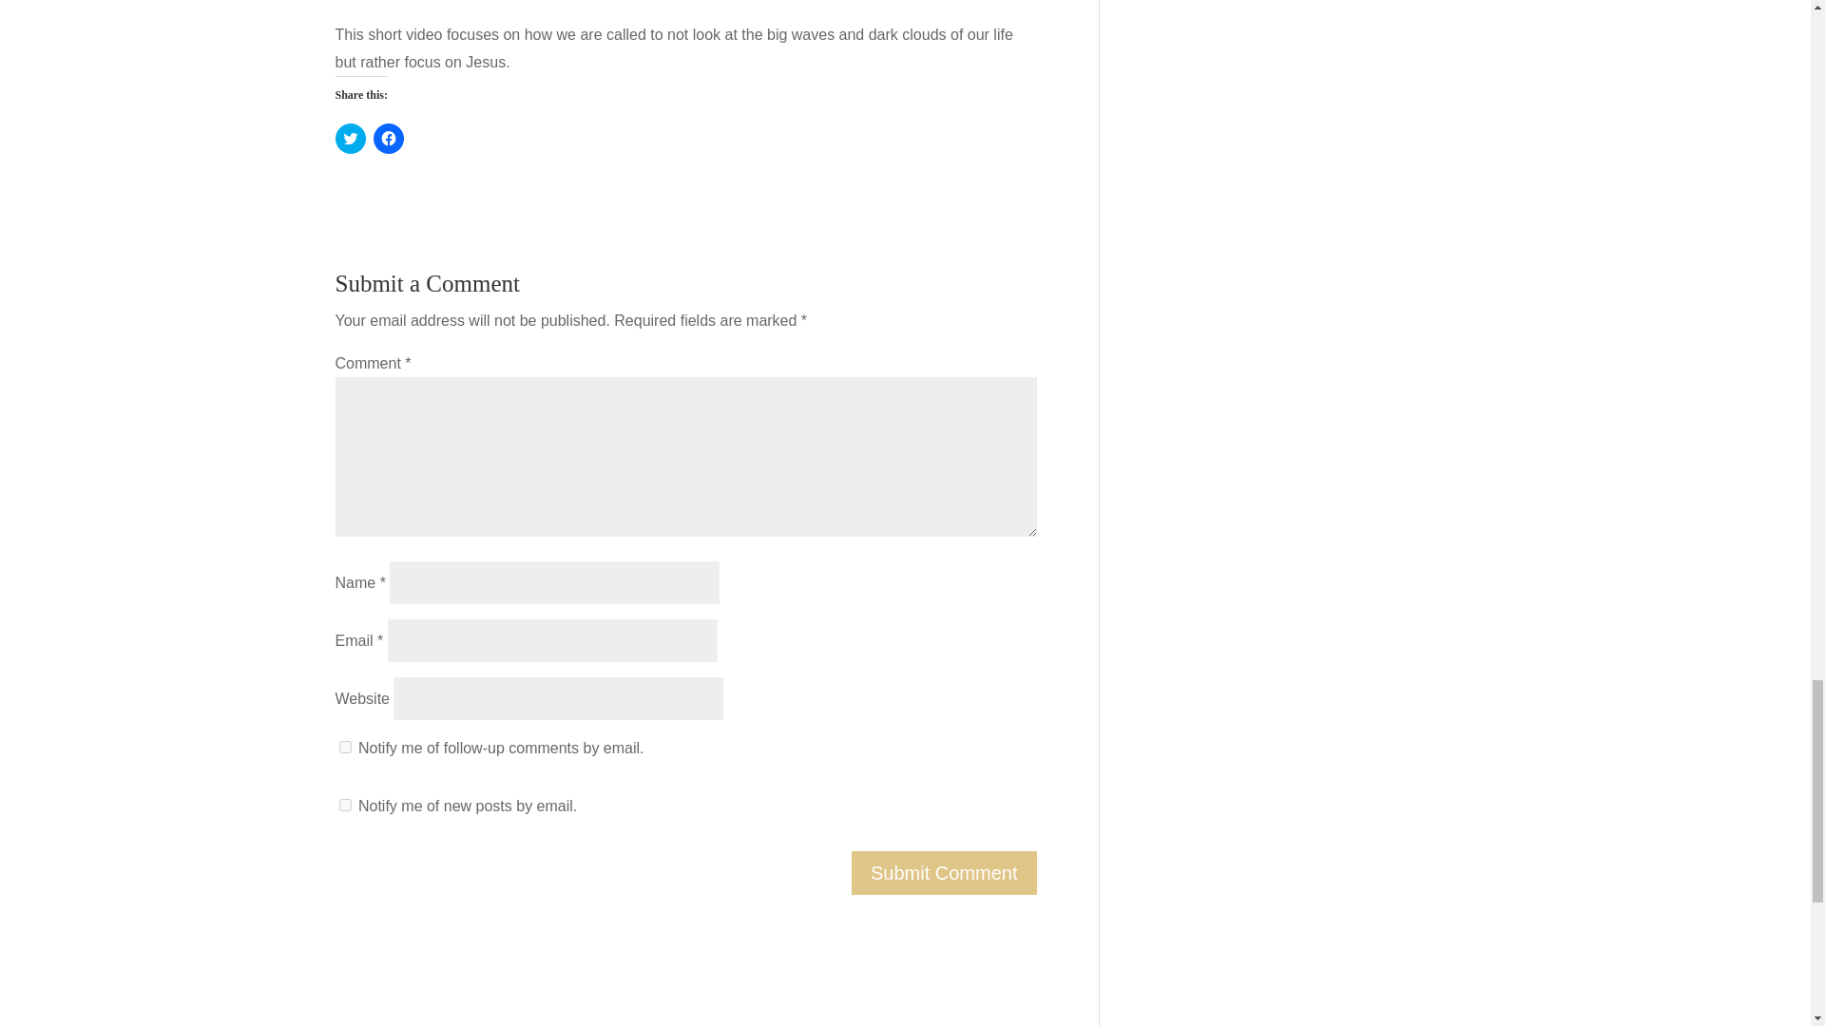  What do you see at coordinates (350, 139) in the screenshot?
I see `Click to share on Twitter` at bounding box center [350, 139].